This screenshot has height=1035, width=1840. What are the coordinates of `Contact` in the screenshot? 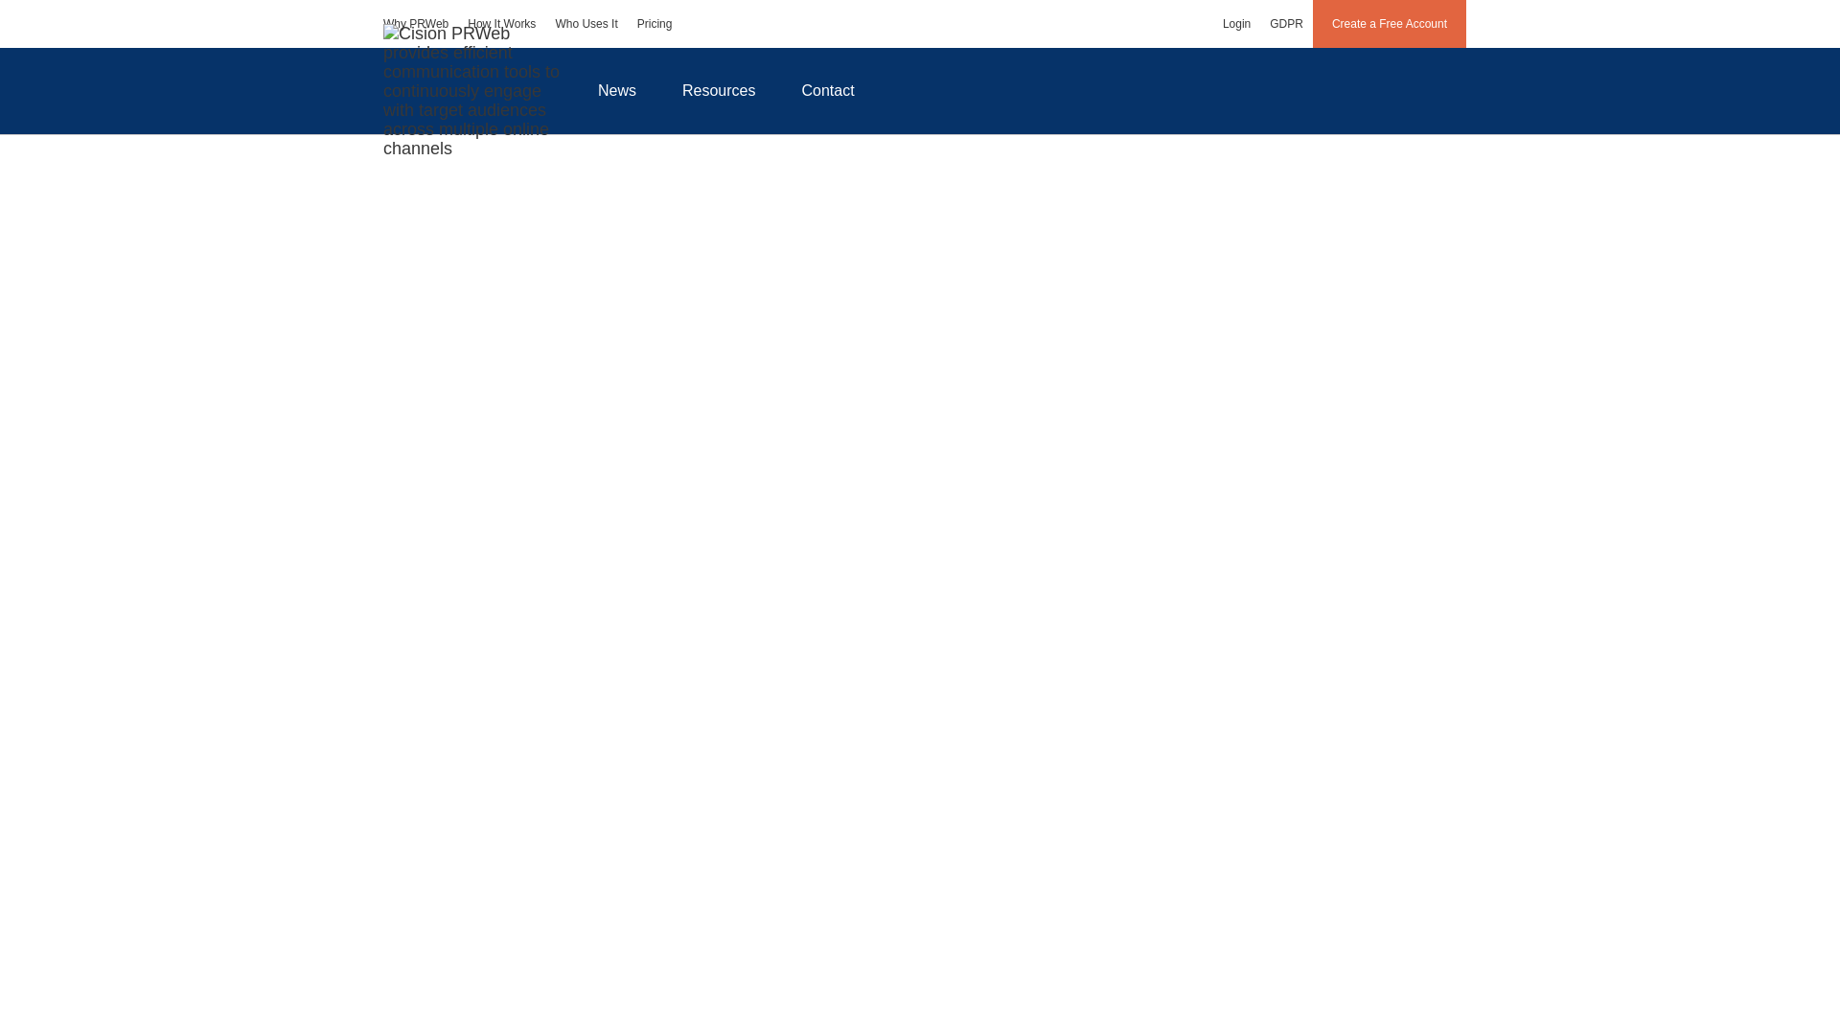 It's located at (828, 90).